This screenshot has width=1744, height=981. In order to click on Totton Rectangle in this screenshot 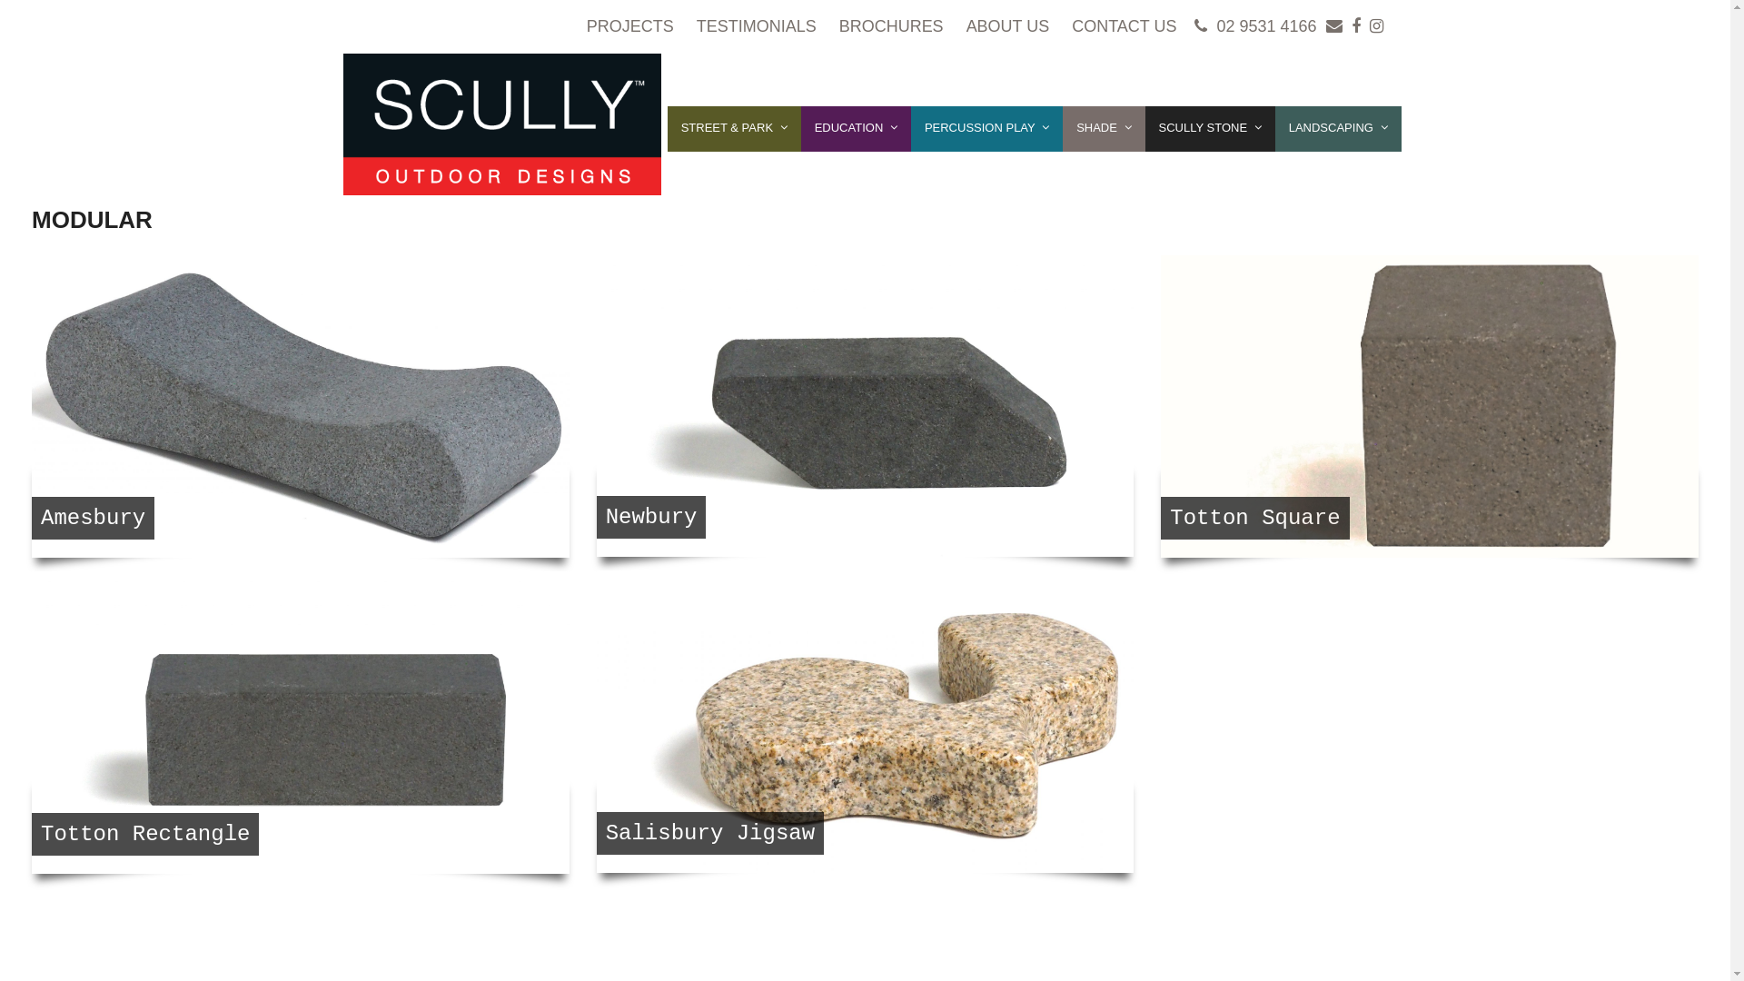, I will do `click(301, 723)`.